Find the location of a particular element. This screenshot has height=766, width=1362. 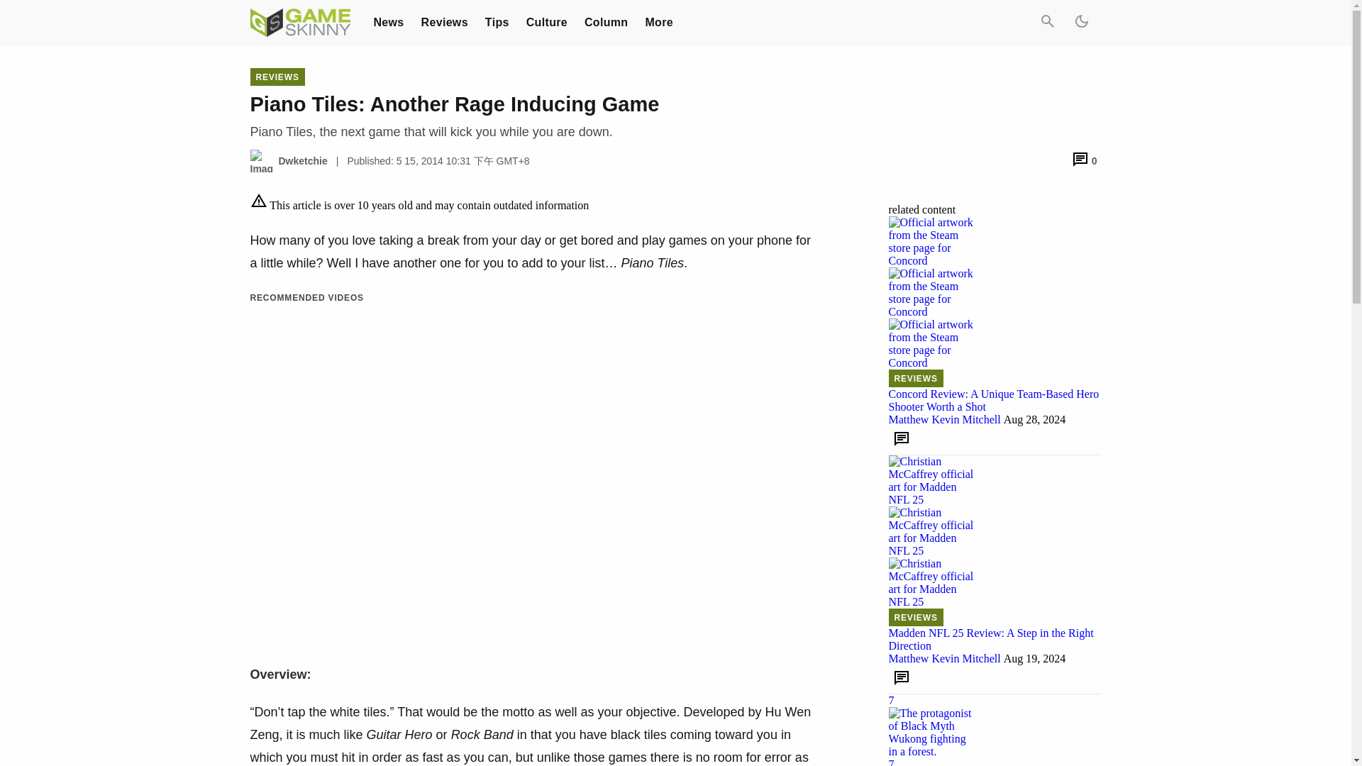

Reviews is located at coordinates (444, 21).